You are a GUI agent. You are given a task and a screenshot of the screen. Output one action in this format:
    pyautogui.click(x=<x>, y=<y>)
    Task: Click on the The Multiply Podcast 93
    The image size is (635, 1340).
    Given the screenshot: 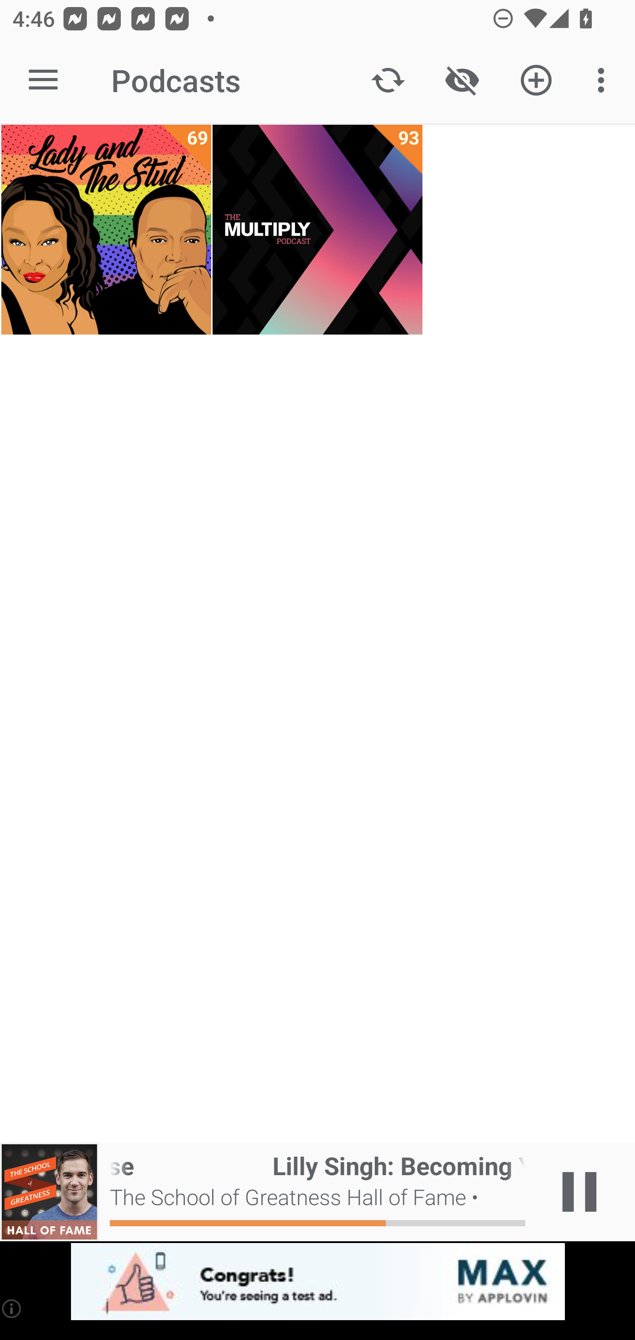 What is the action you would take?
    pyautogui.click(x=317, y=230)
    